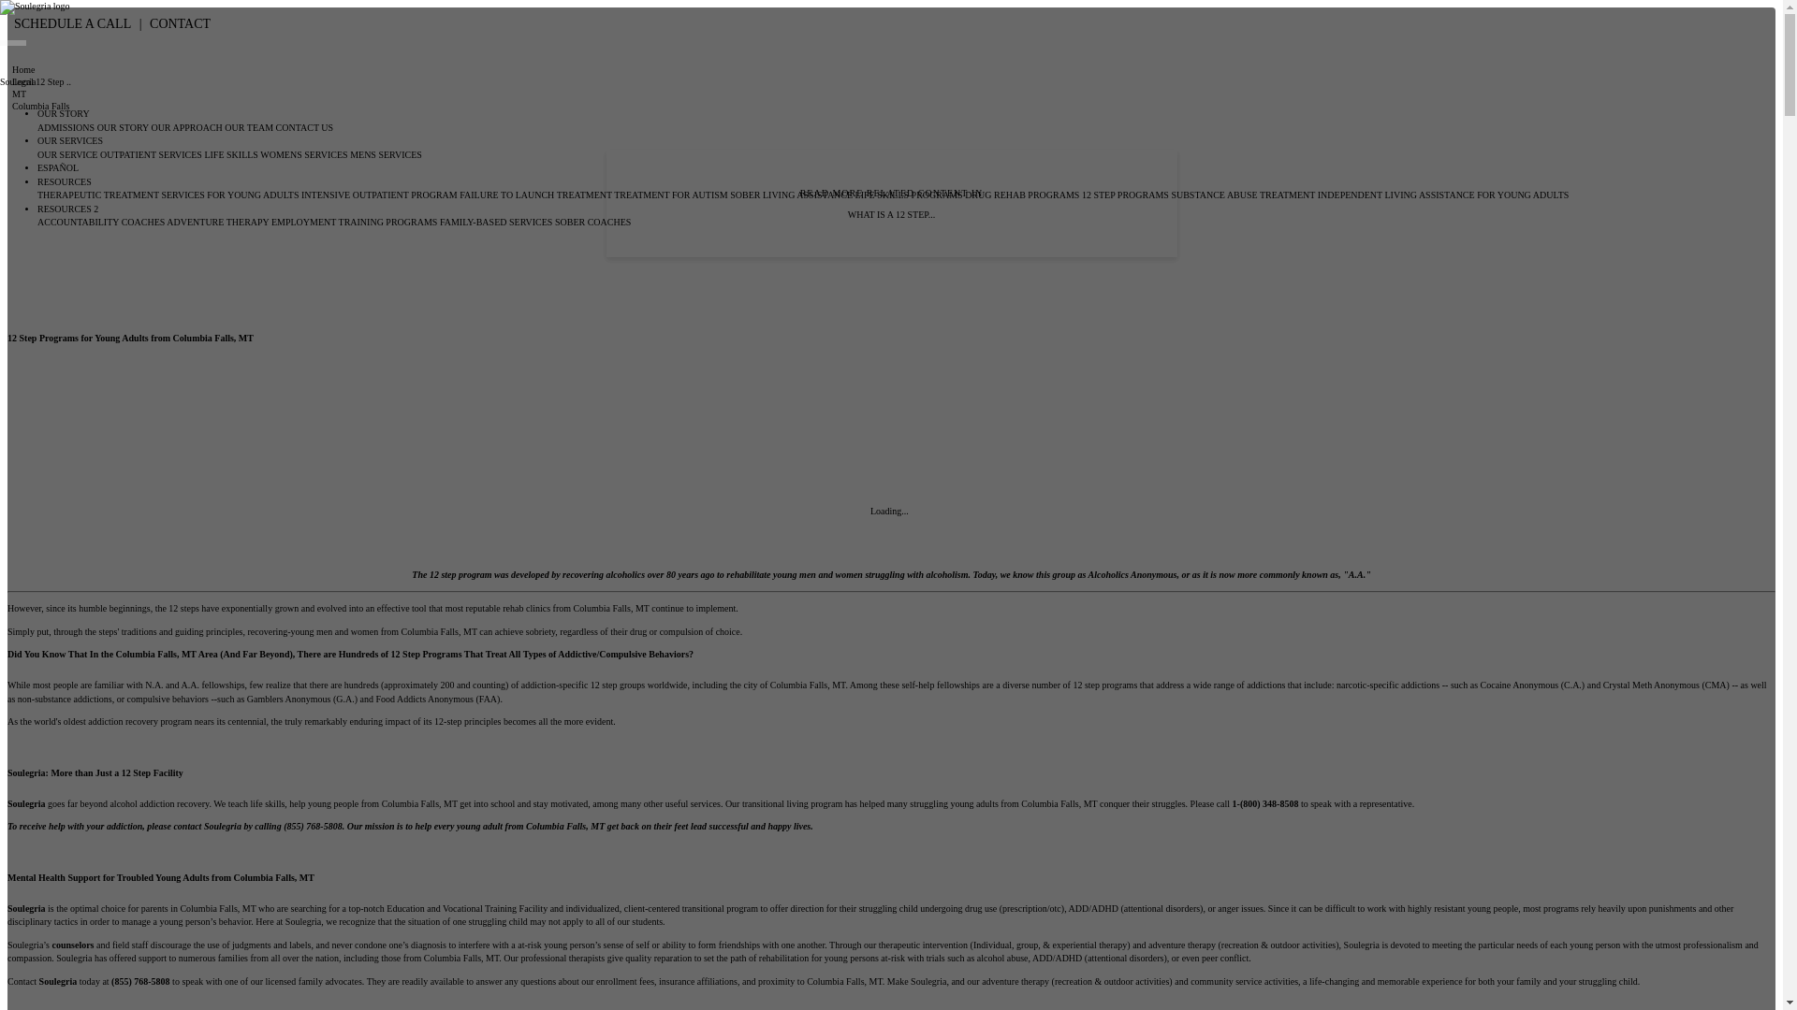  Describe the element at coordinates (498, 223) in the screenshot. I see `FAMILY-BASED SERVICES` at that location.